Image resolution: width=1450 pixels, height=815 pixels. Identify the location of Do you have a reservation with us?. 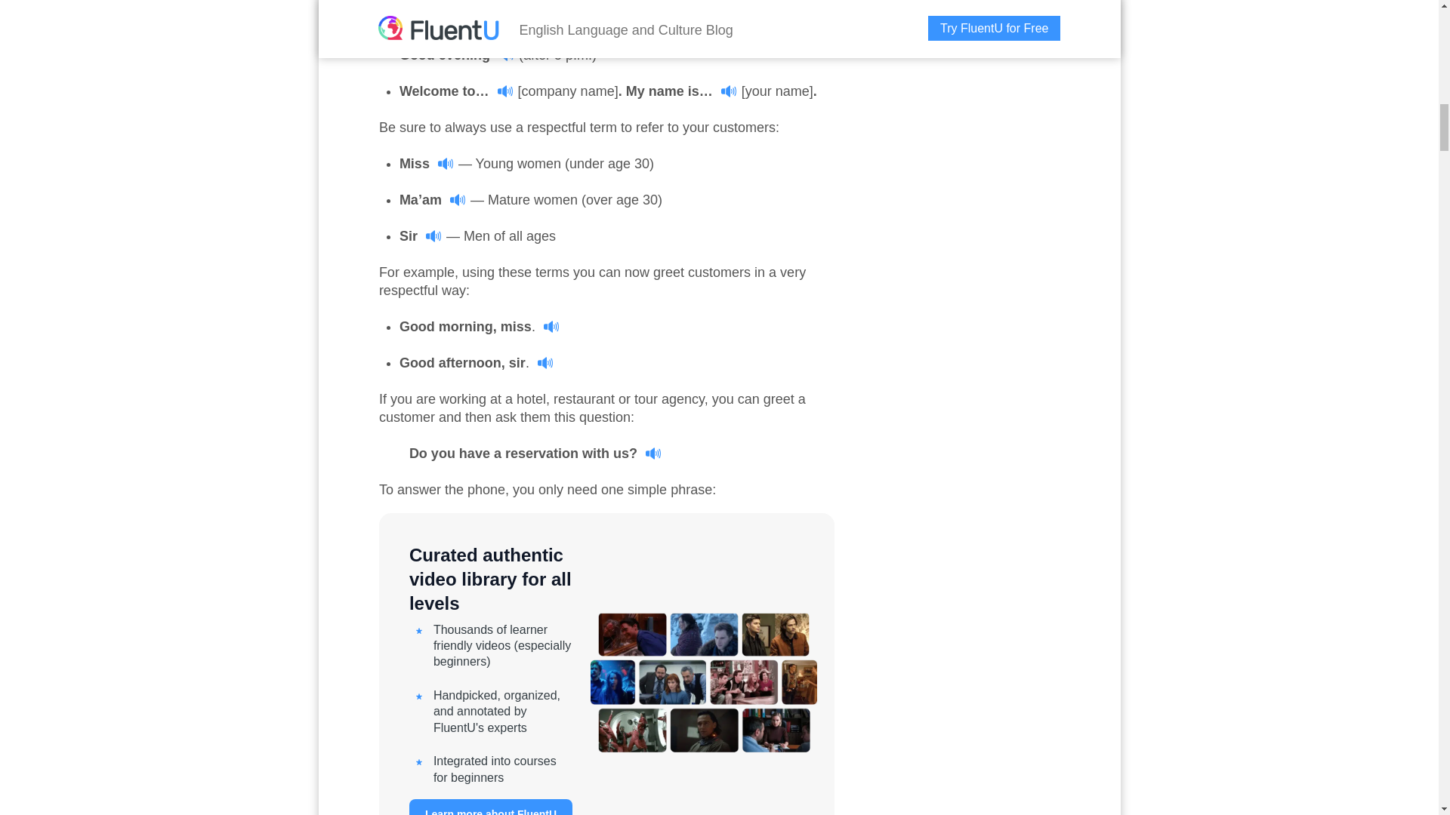
(535, 453).